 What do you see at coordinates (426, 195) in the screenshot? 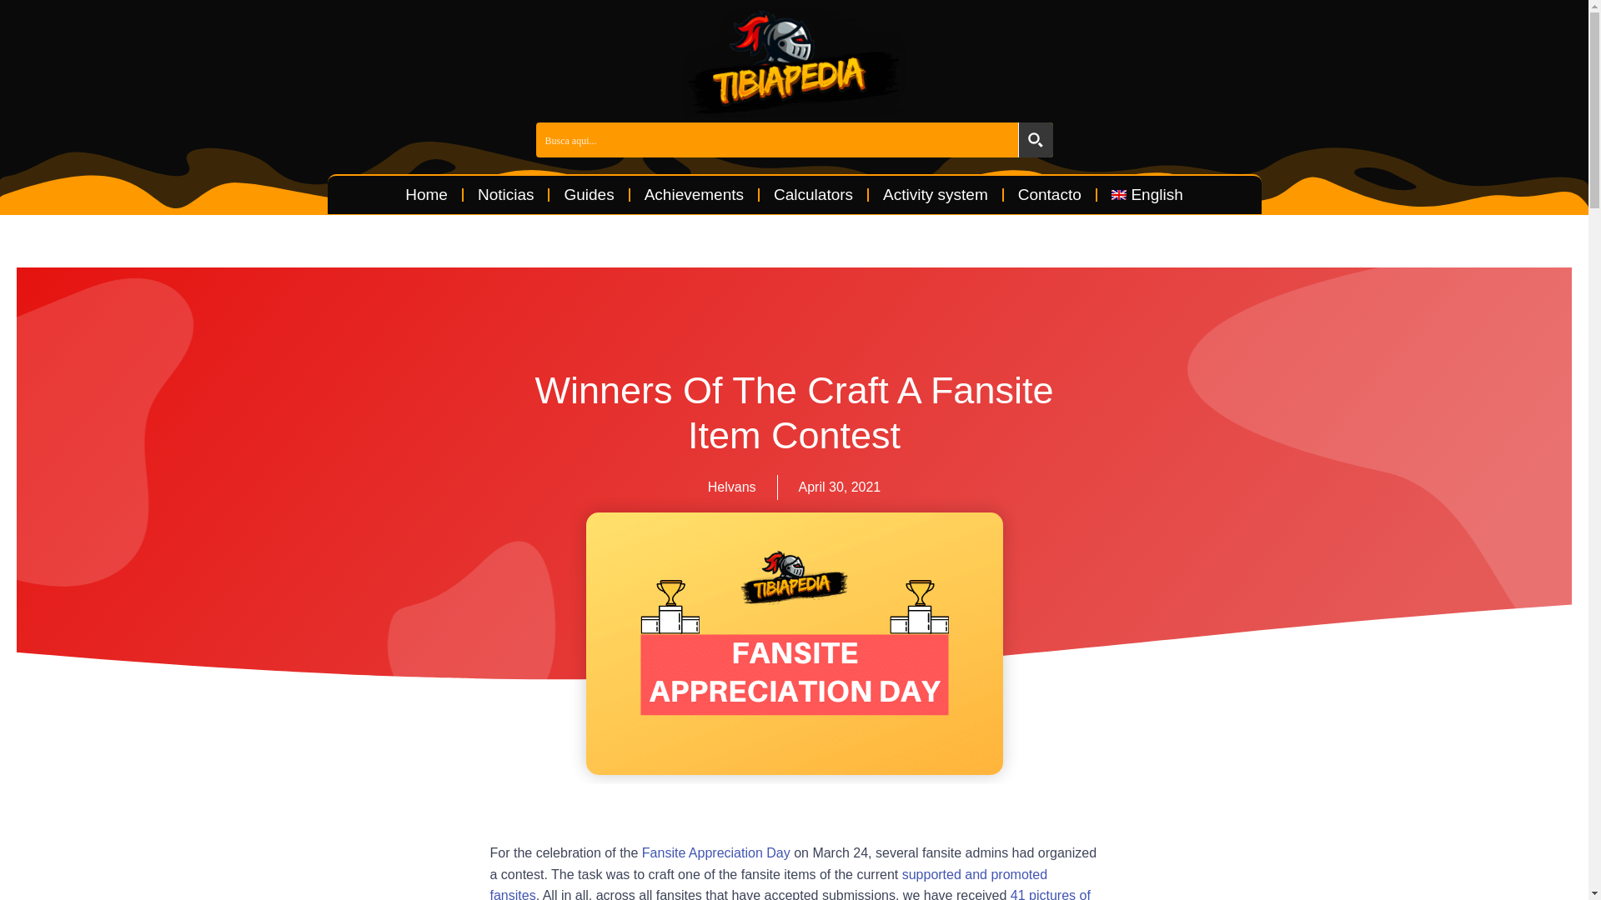
I see `Home` at bounding box center [426, 195].